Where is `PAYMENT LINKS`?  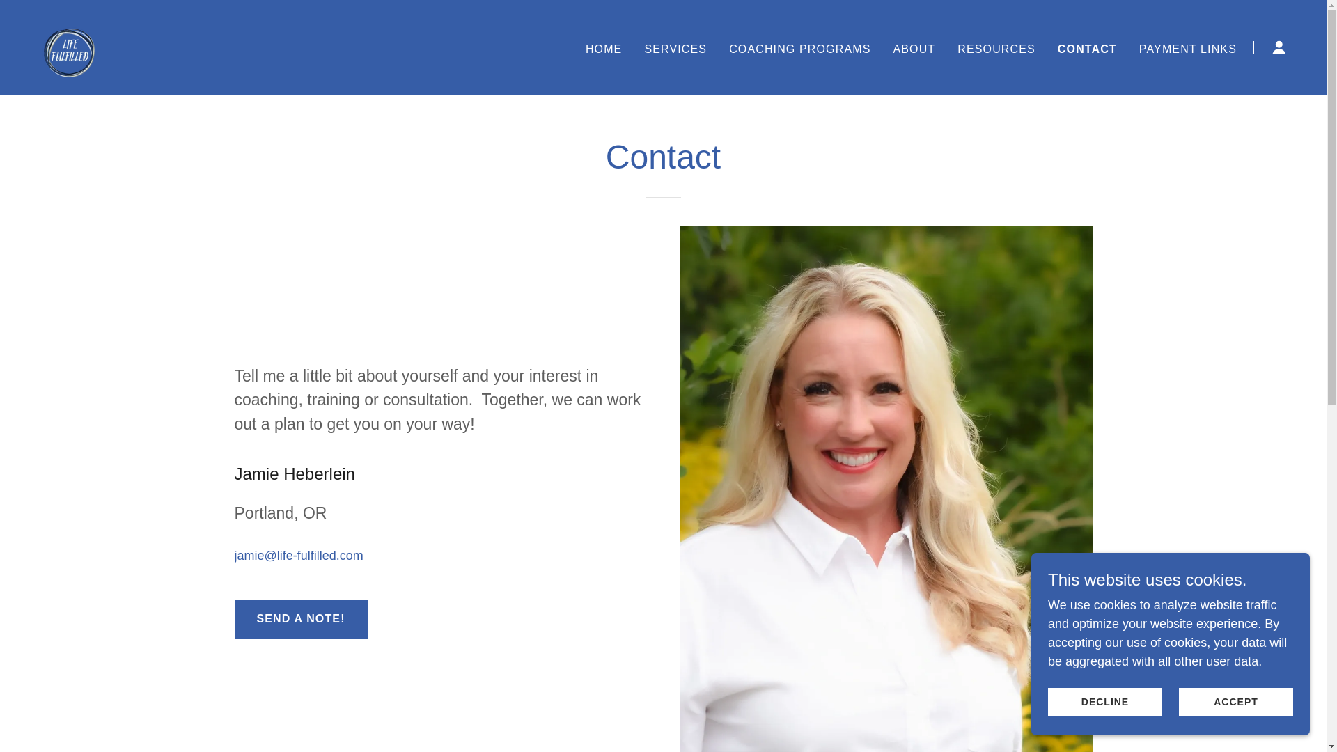 PAYMENT LINKS is located at coordinates (1188, 48).